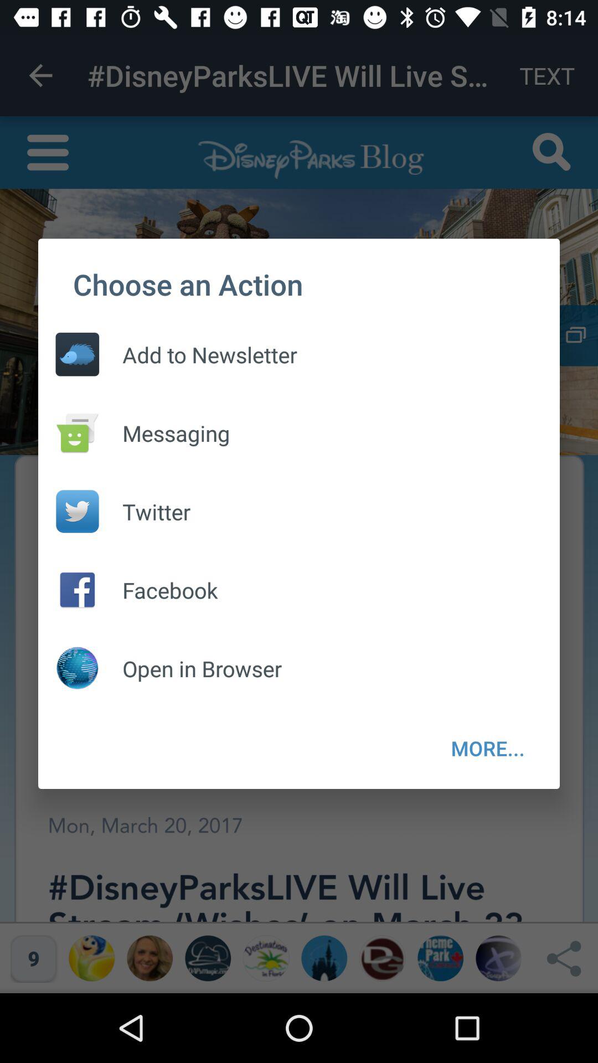 The height and width of the screenshot is (1063, 598). I want to click on flip until the facebook, so click(158, 590).